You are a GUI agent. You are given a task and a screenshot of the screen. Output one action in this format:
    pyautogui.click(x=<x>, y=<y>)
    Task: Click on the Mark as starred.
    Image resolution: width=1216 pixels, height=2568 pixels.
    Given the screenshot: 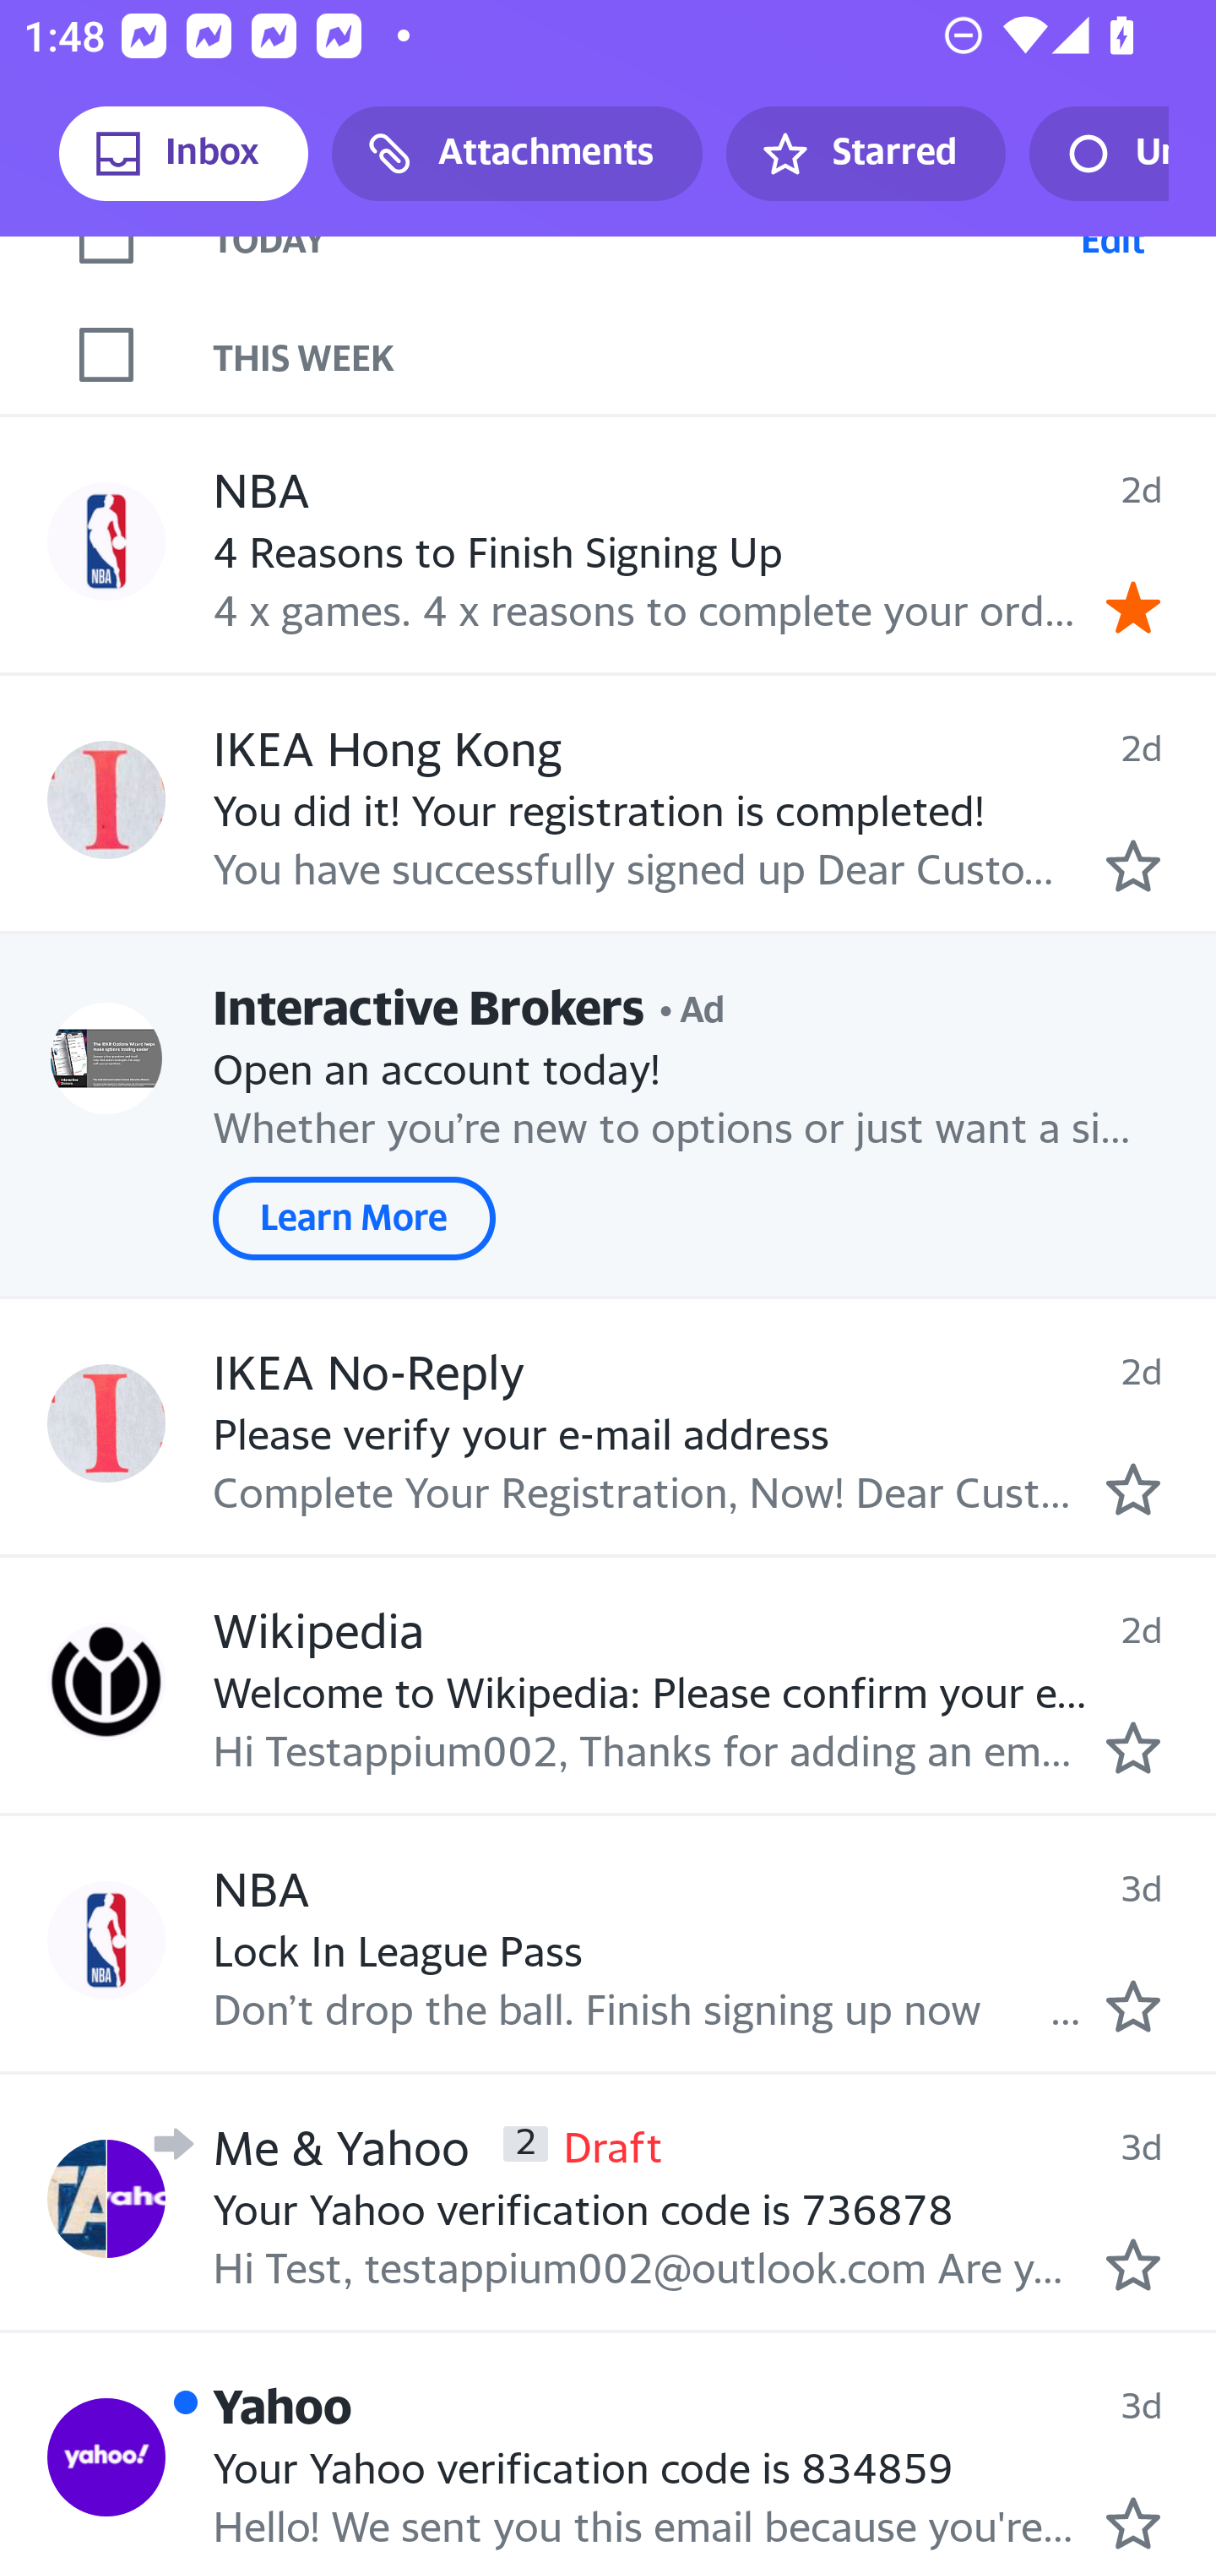 What is the action you would take?
    pyautogui.click(x=1133, y=2006)
    